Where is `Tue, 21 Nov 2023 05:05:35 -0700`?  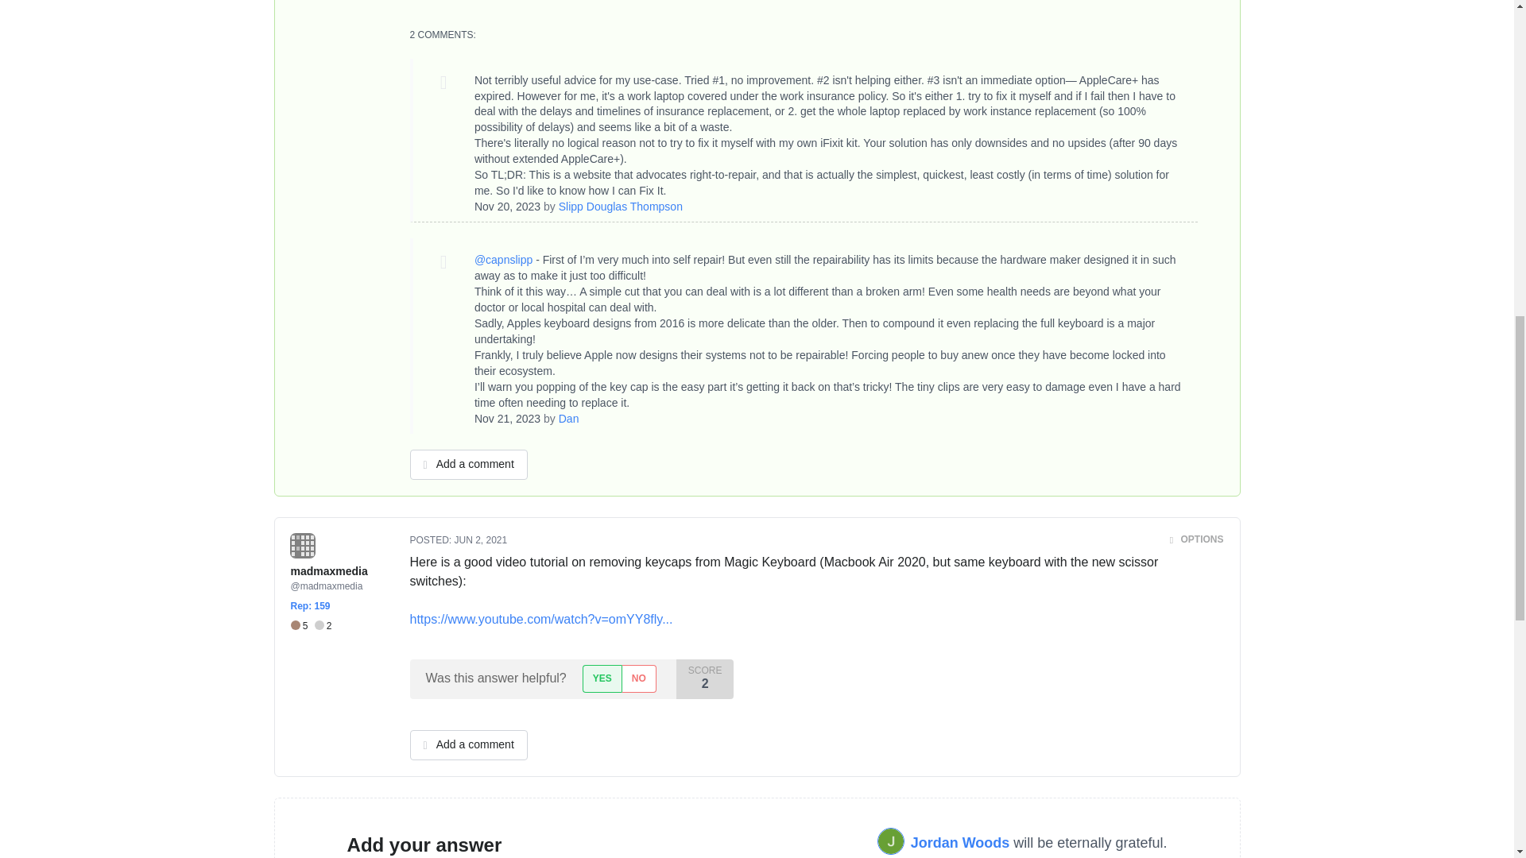
Tue, 21 Nov 2023 05:05:35 -0700 is located at coordinates (507, 418).